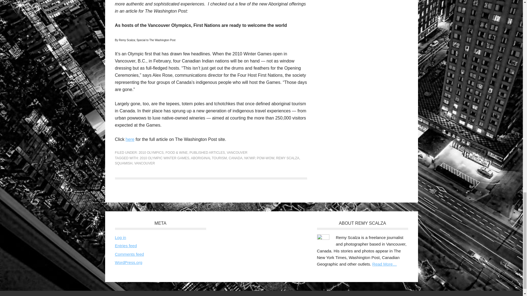 The image size is (527, 296). I want to click on VANCOUVER, so click(237, 152).